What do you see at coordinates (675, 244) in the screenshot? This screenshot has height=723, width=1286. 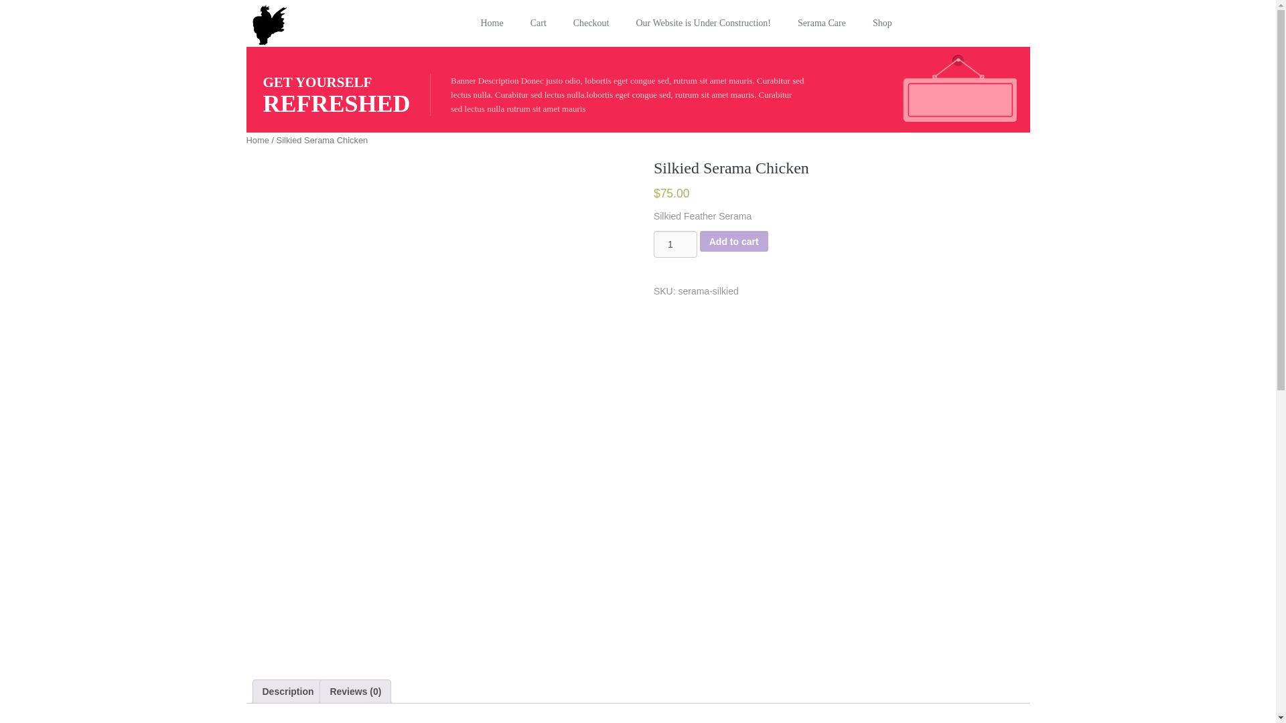 I see `1` at bounding box center [675, 244].